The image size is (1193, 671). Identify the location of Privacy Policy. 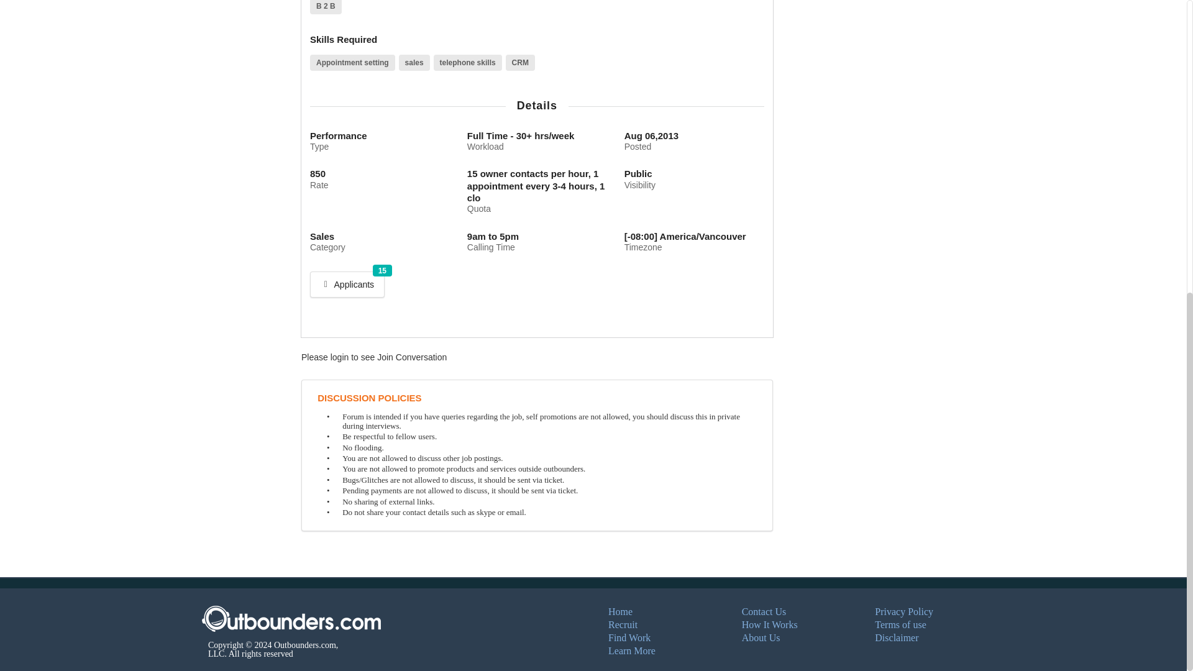
(903, 611).